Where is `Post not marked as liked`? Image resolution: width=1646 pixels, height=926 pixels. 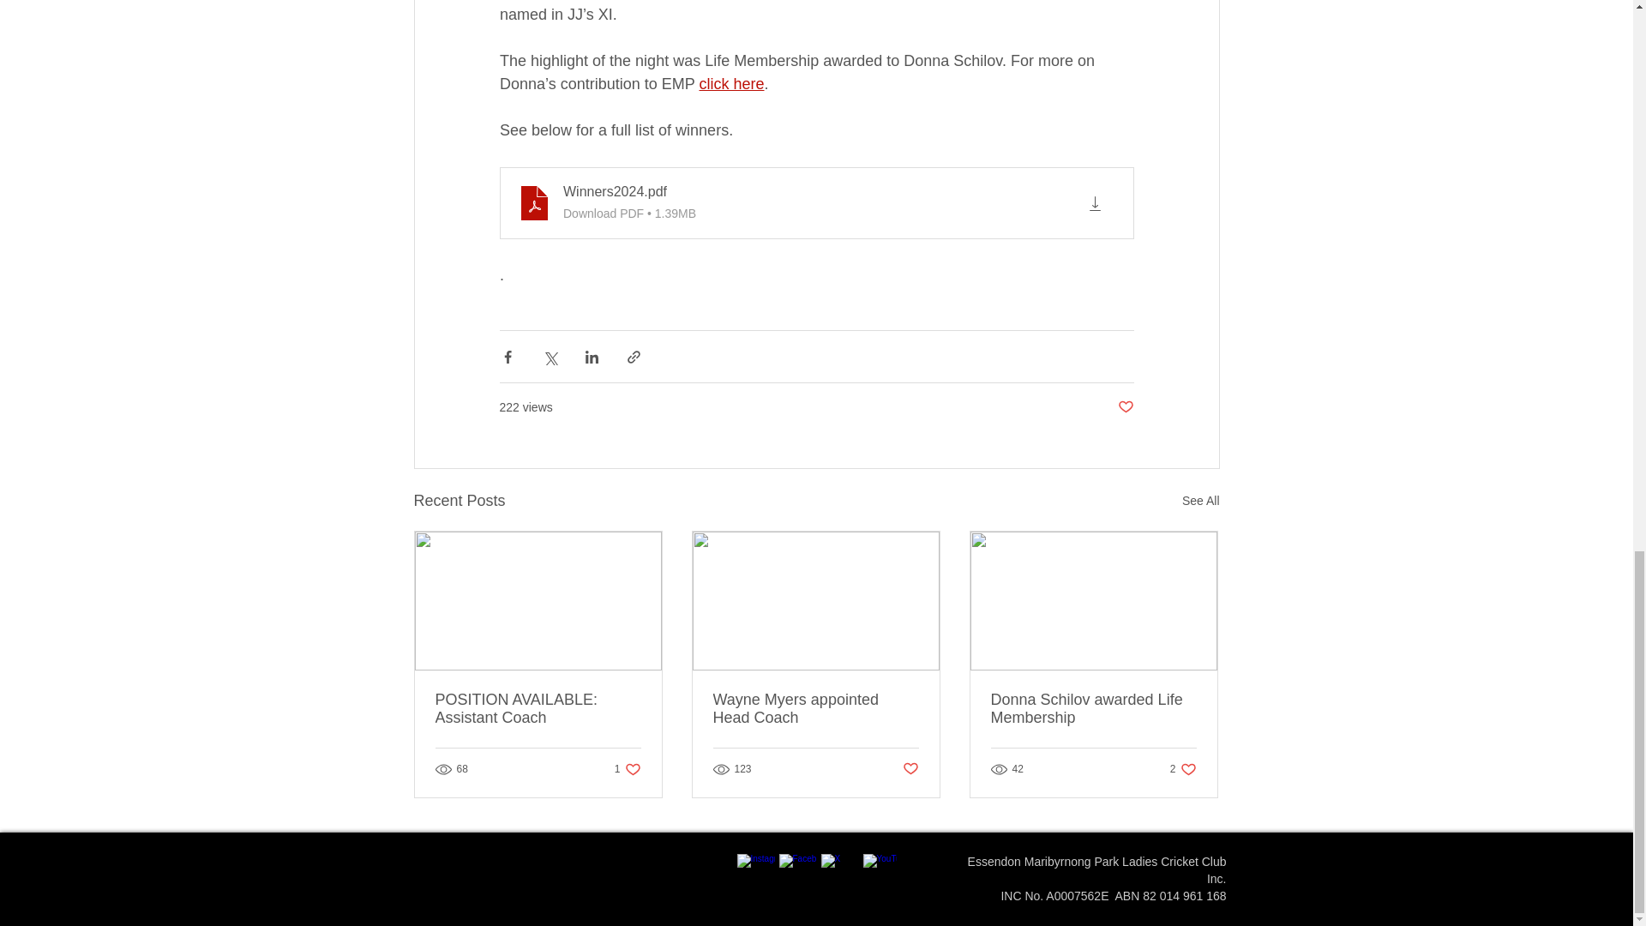
Post not marked as liked is located at coordinates (1125, 408).